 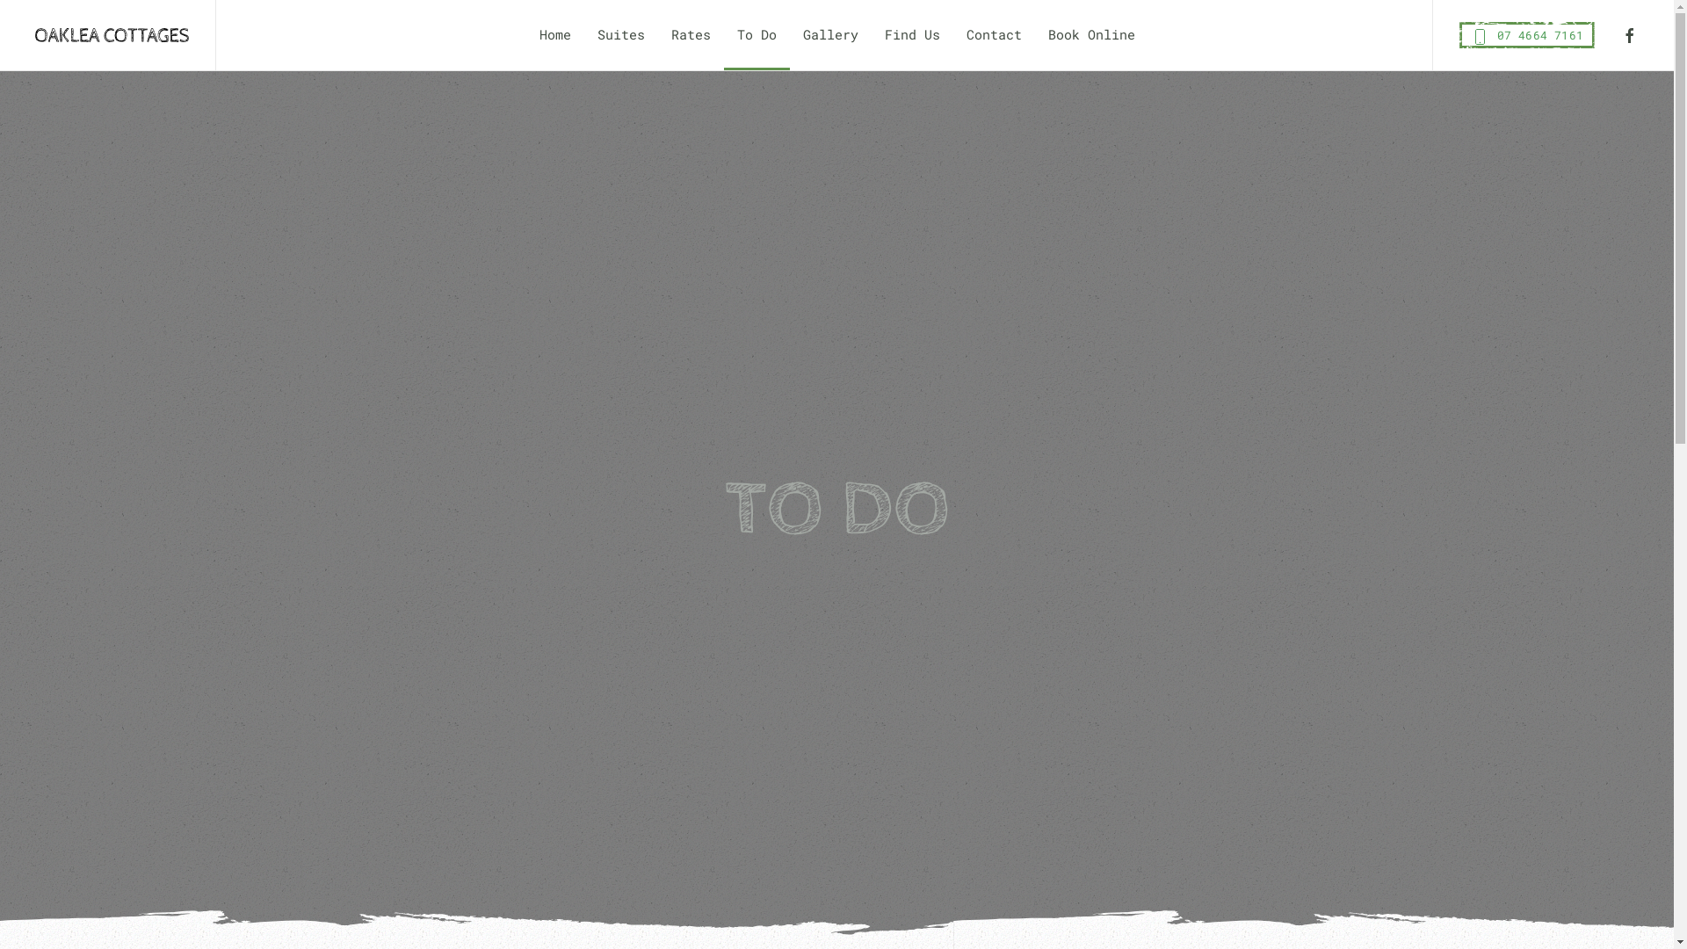 What do you see at coordinates (993, 35) in the screenshot?
I see `Contact` at bounding box center [993, 35].